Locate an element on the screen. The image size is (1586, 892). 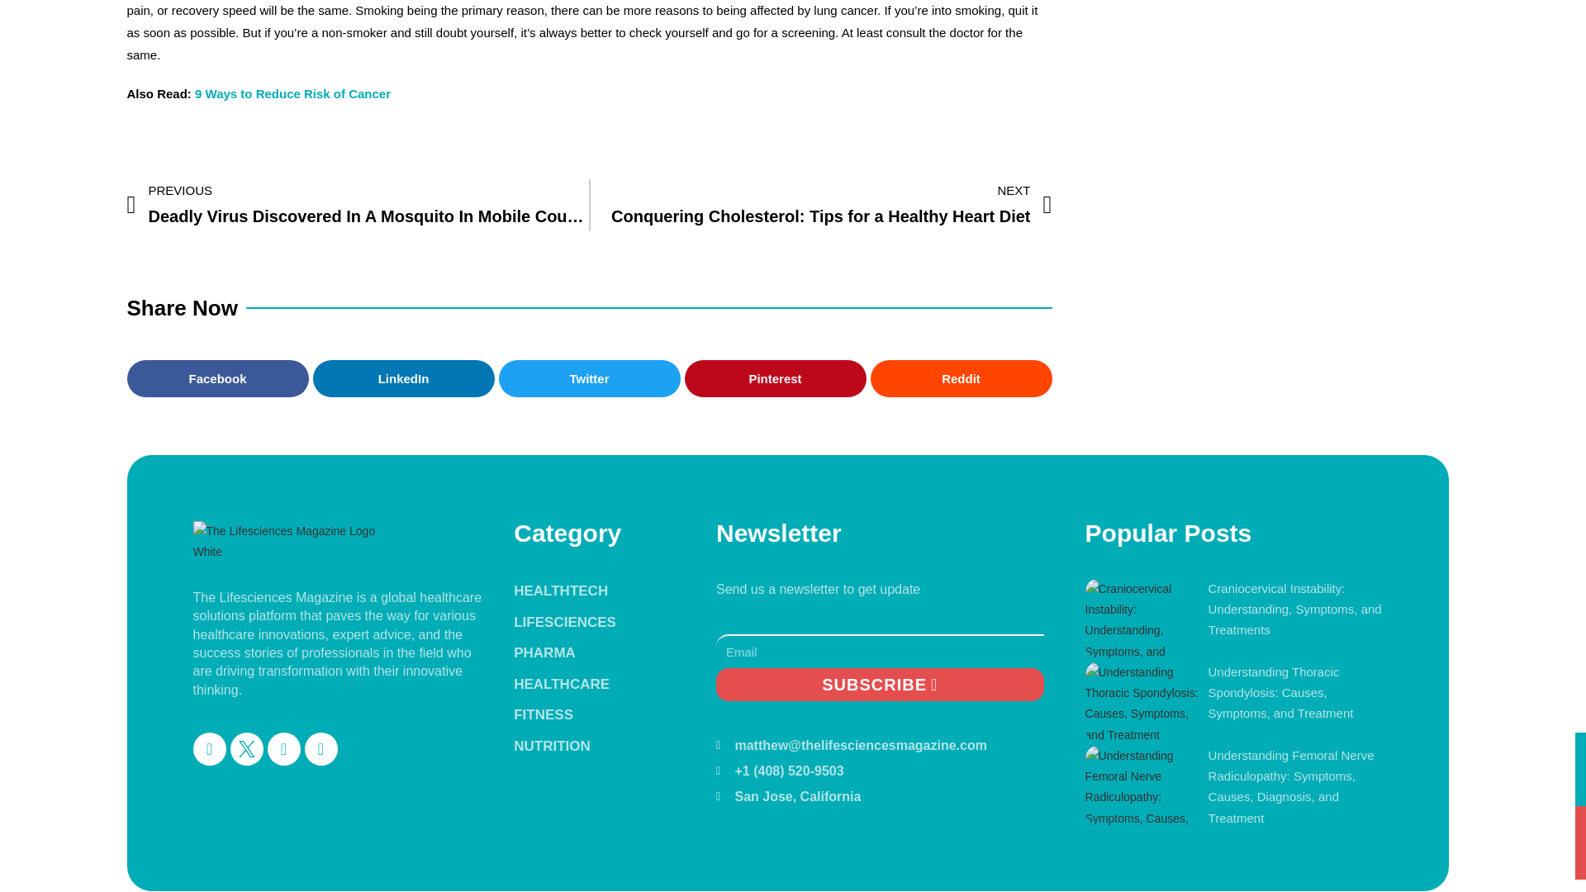
9 Ways to Reduce Risk of Cancer is located at coordinates (820, 205).